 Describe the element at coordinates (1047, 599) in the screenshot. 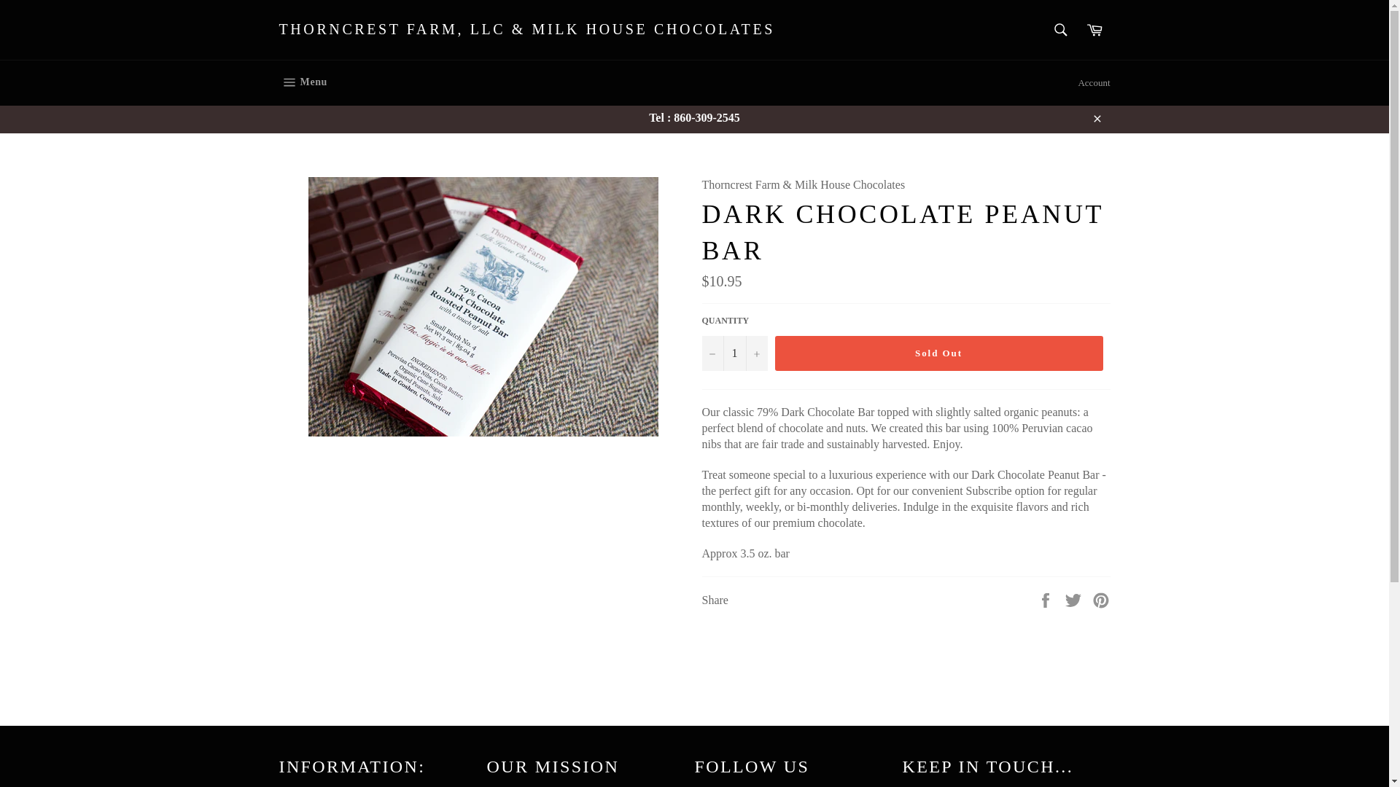

I see `Share on Facebook` at that location.